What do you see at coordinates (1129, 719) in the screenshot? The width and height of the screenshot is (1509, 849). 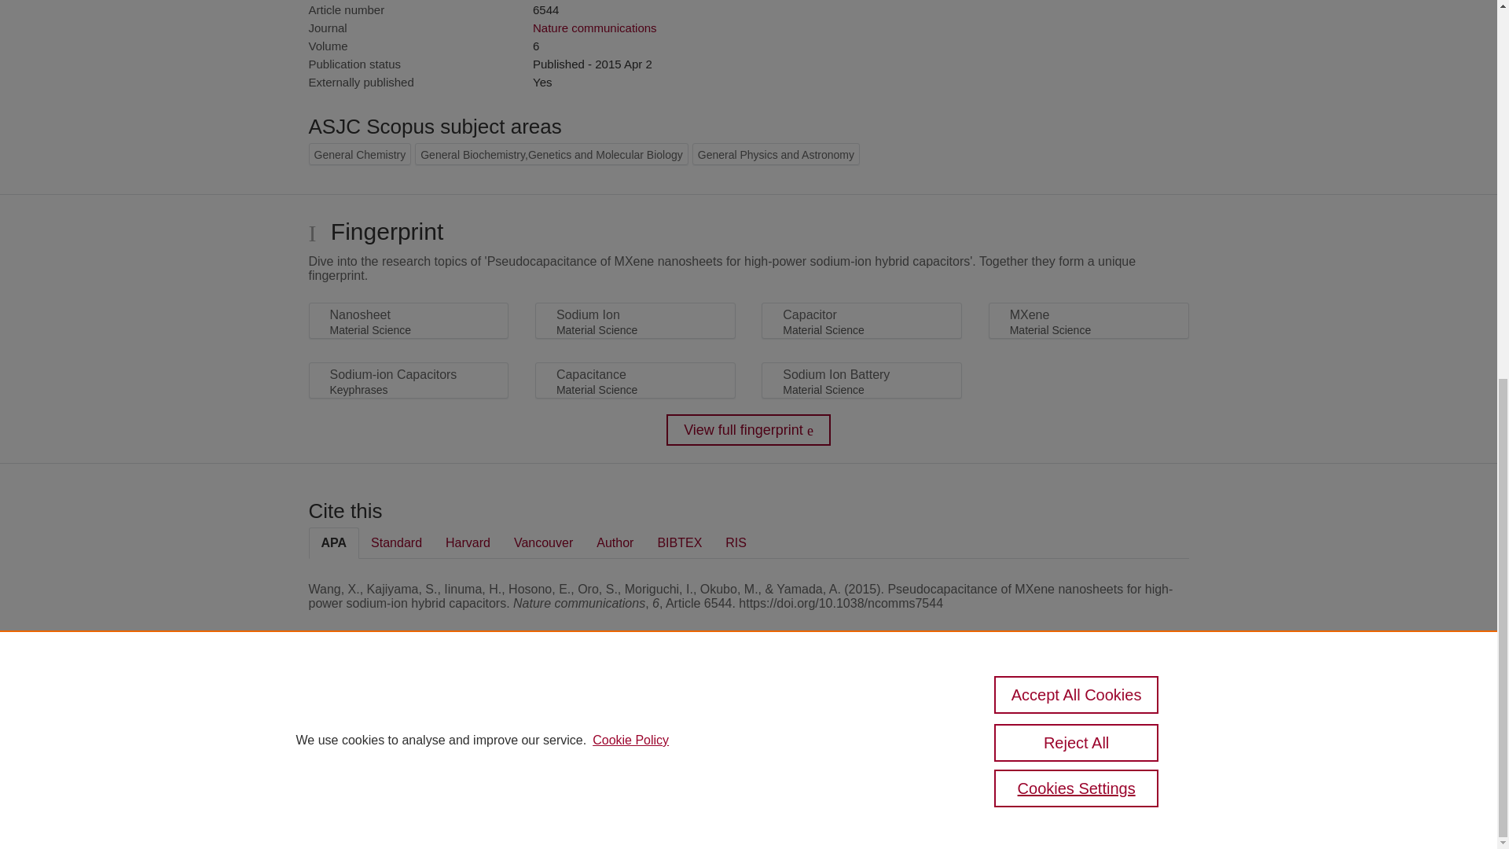 I see `About web accessibility` at bounding box center [1129, 719].